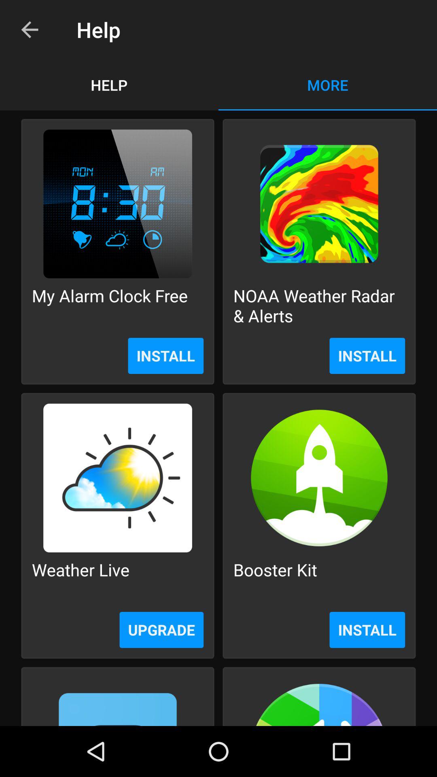 The width and height of the screenshot is (437, 777). I want to click on tap icon to the left of noaa weather radar icon, so click(110, 305).